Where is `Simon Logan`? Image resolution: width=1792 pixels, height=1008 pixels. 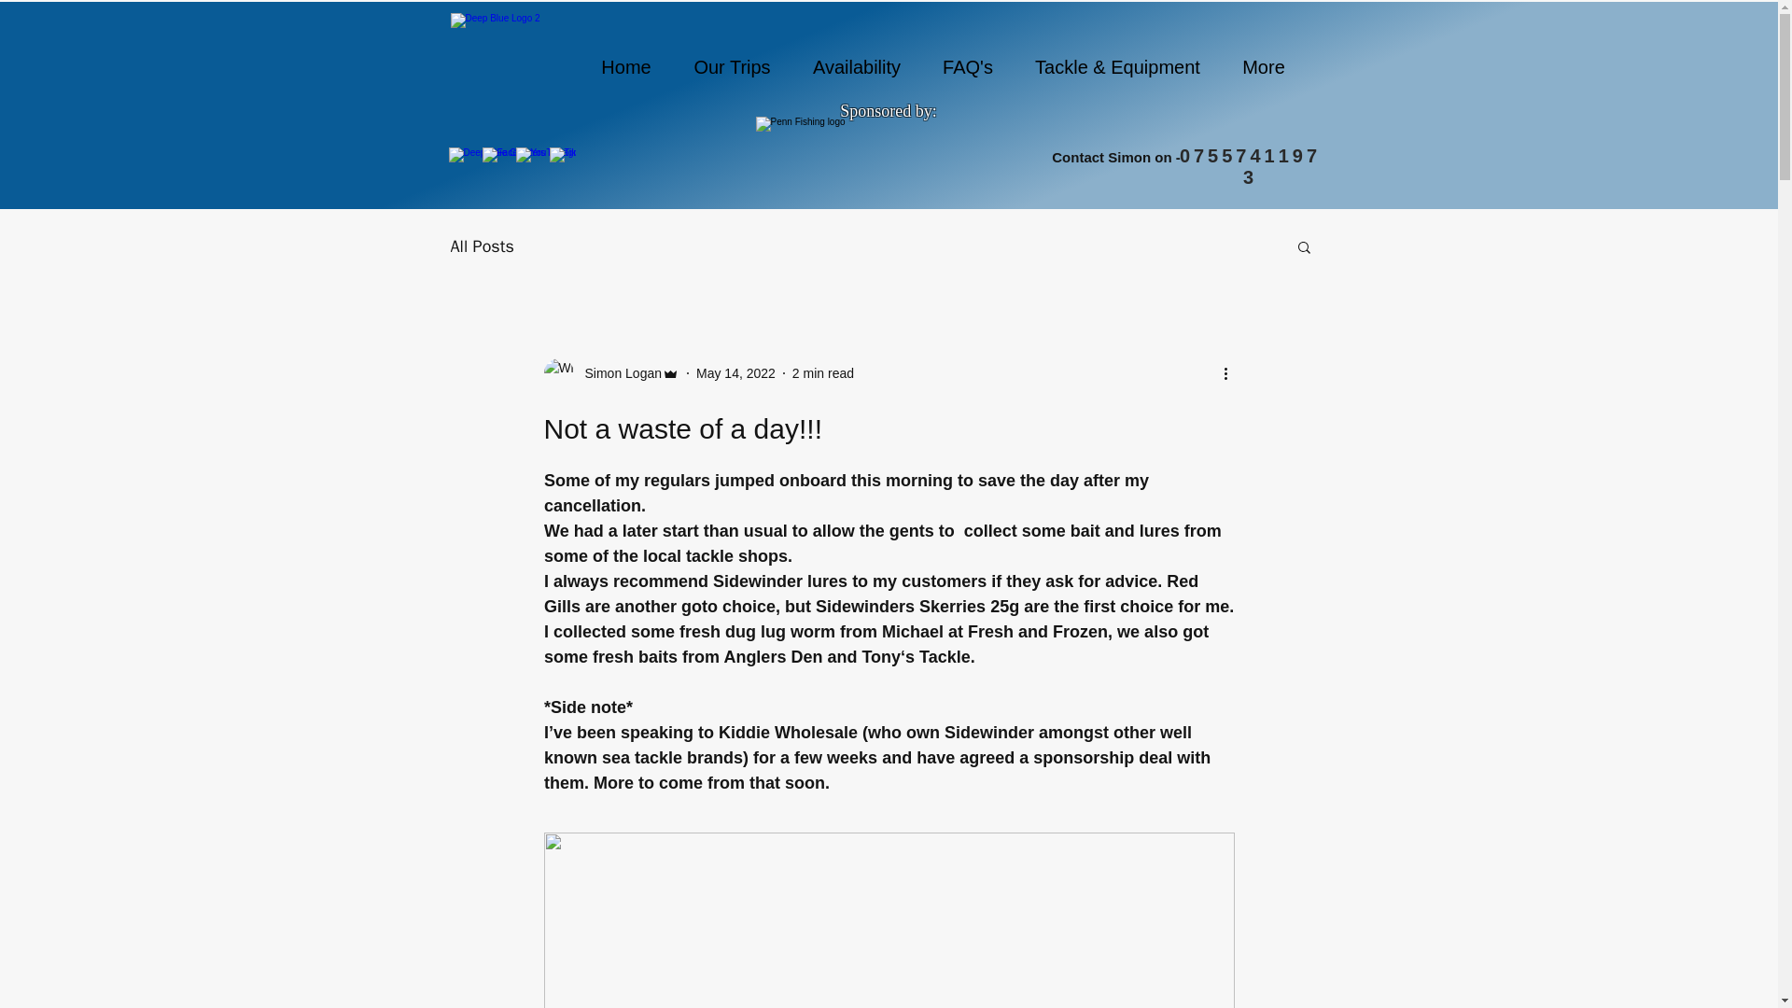 Simon Logan is located at coordinates (617, 373).